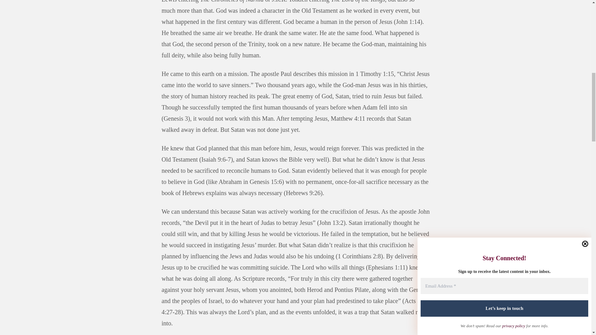 The image size is (596, 335). Describe the element at coordinates (513, 4) in the screenshot. I see `privacy policy` at that location.